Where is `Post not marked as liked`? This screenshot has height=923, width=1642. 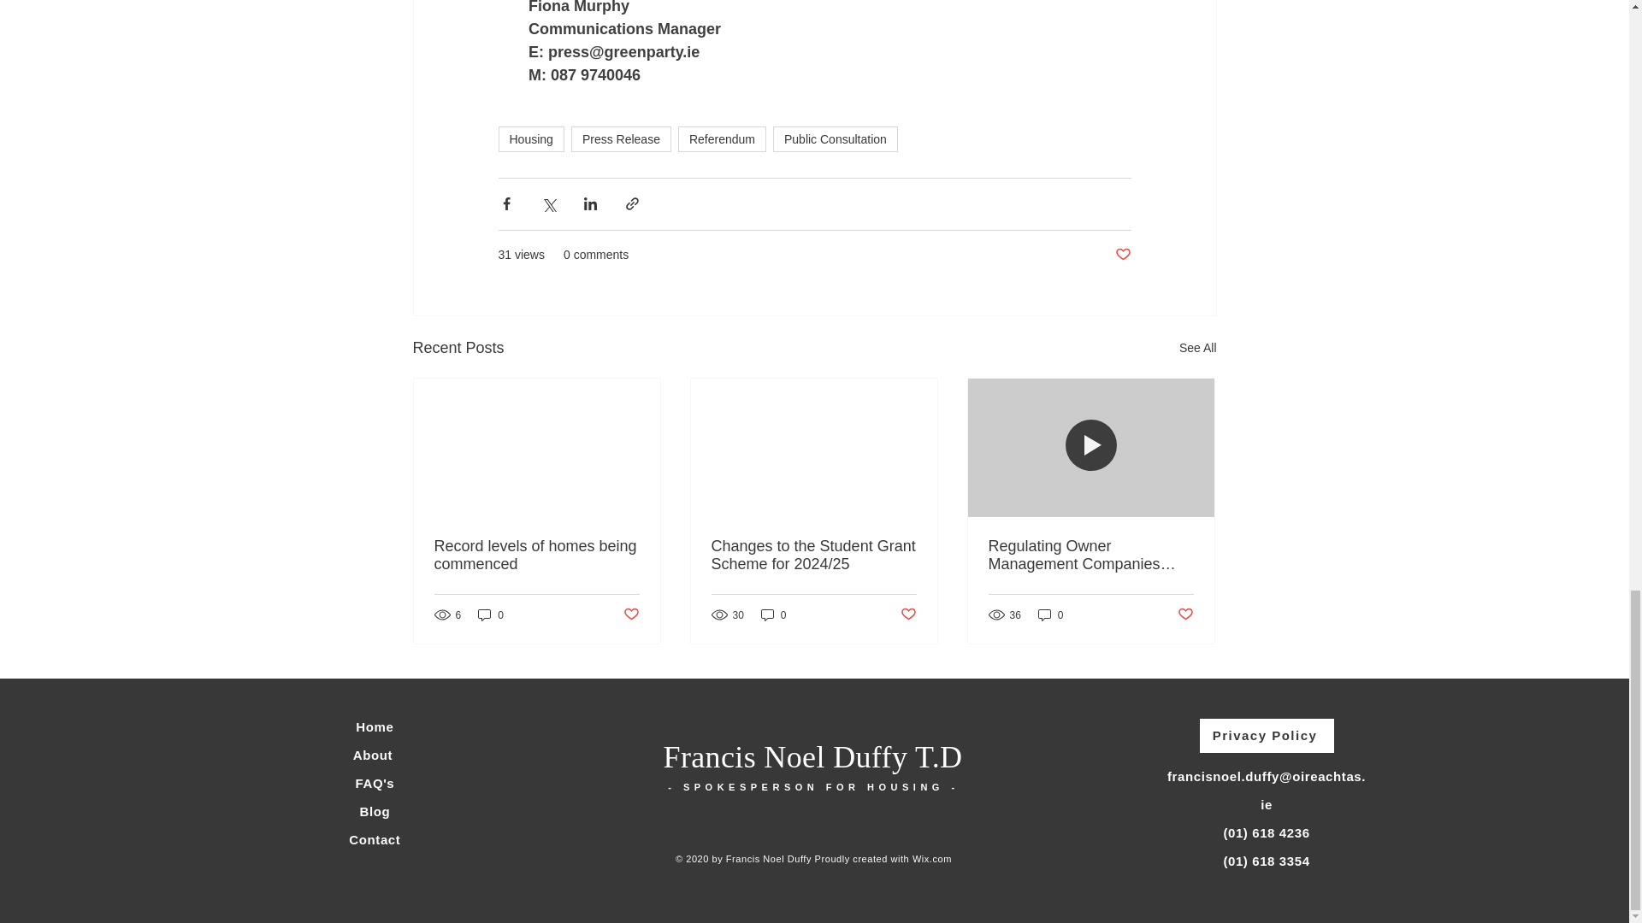 Post not marked as liked is located at coordinates (629, 614).